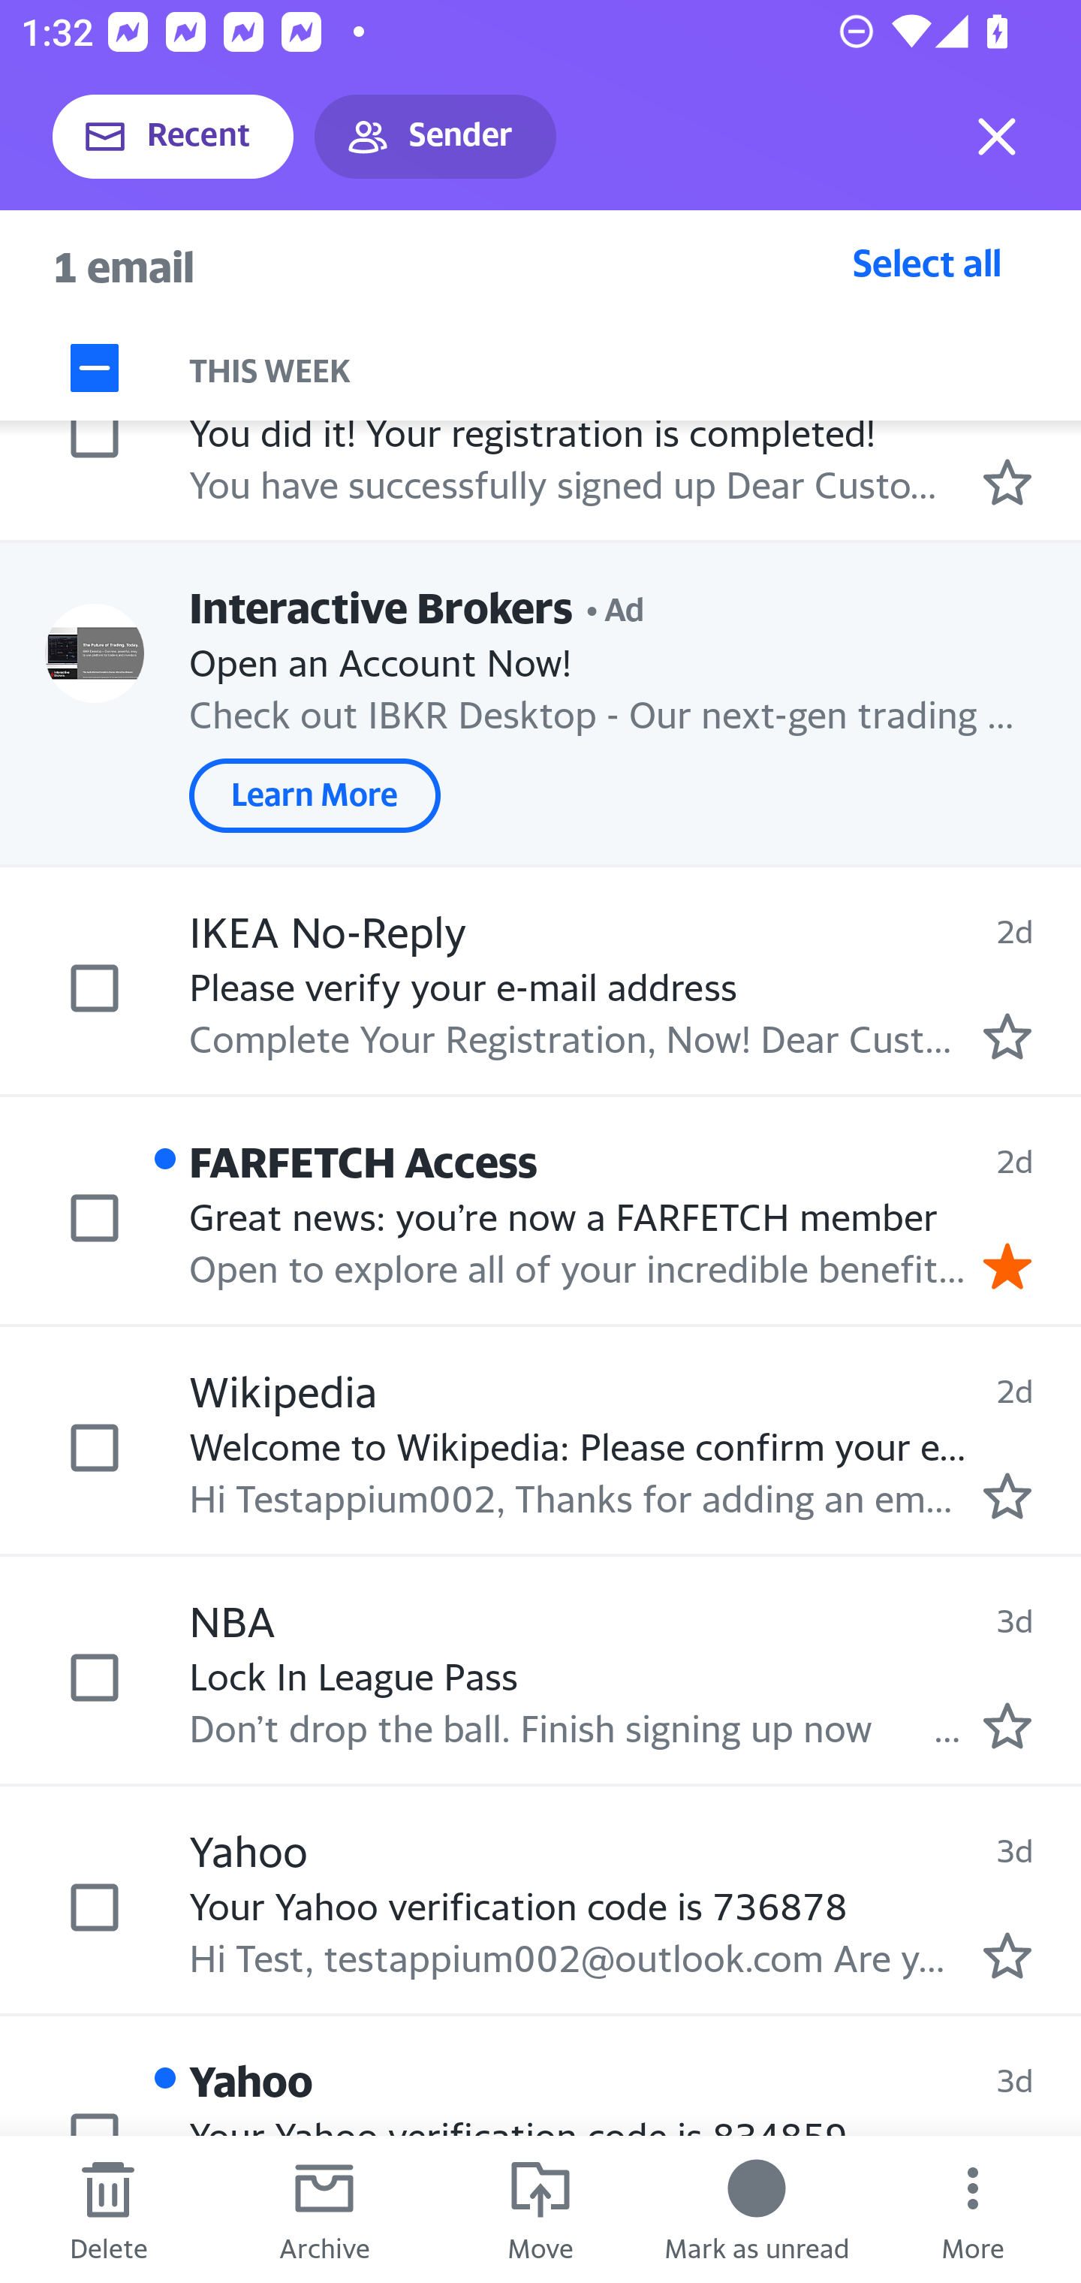 This screenshot has height=2283, width=1081. I want to click on Mark as starred., so click(1007, 1955).